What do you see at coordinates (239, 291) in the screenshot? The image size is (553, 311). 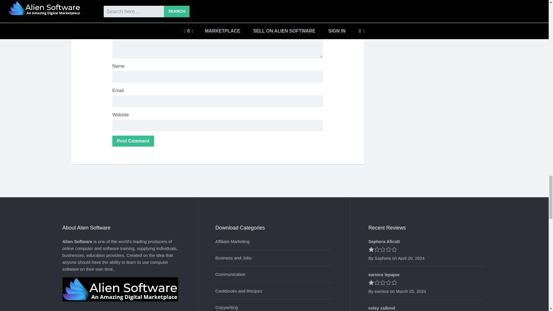 I see `Cookbooks and Recipes` at bounding box center [239, 291].